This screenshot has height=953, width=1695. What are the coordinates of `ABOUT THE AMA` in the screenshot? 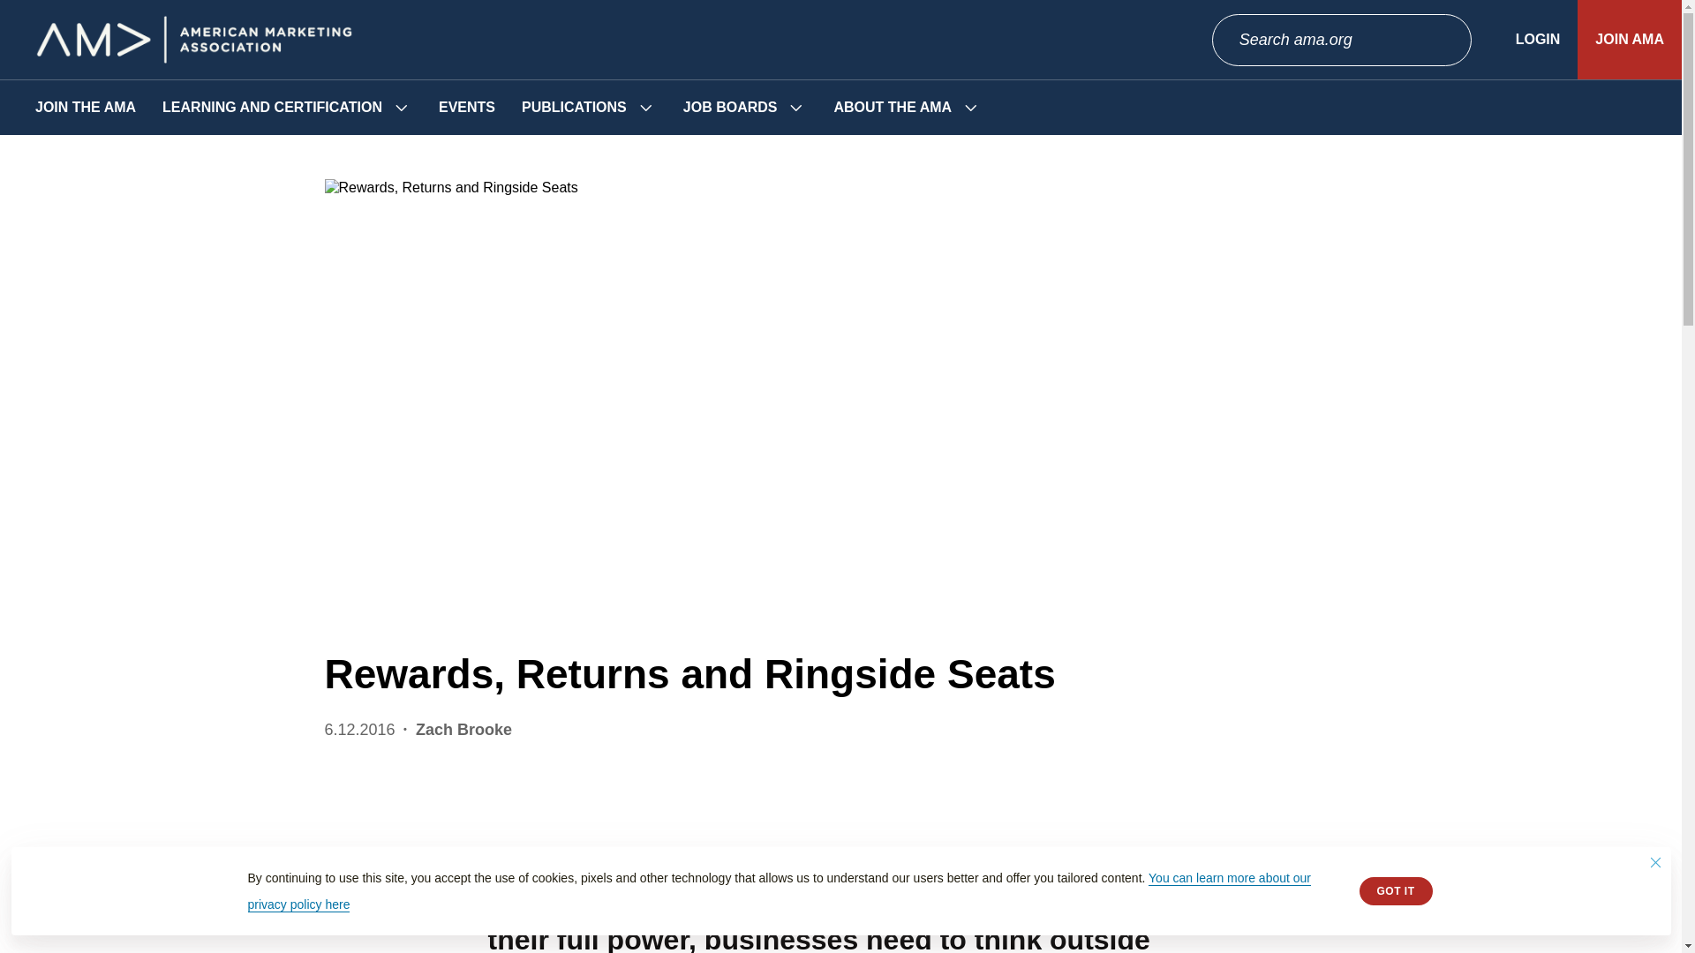 It's located at (892, 108).